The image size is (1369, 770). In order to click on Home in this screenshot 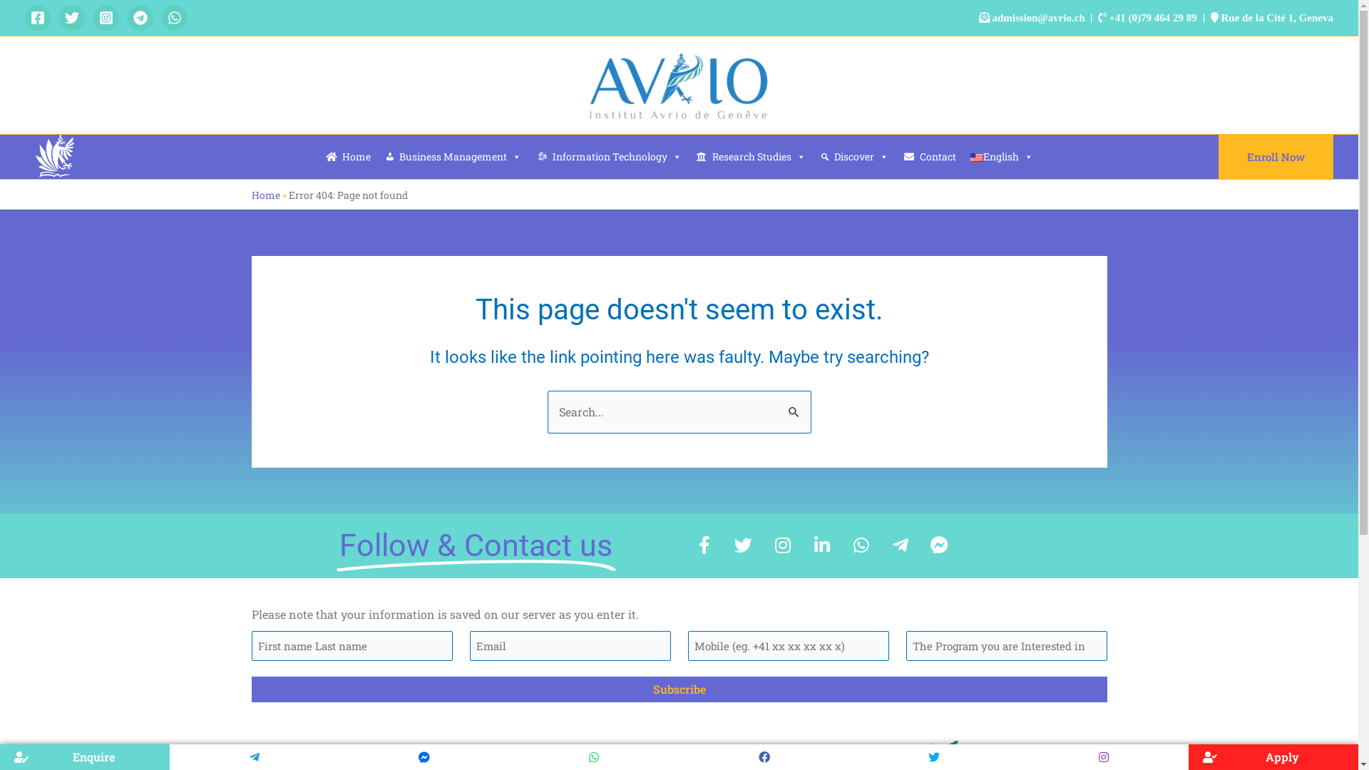, I will do `click(265, 195)`.